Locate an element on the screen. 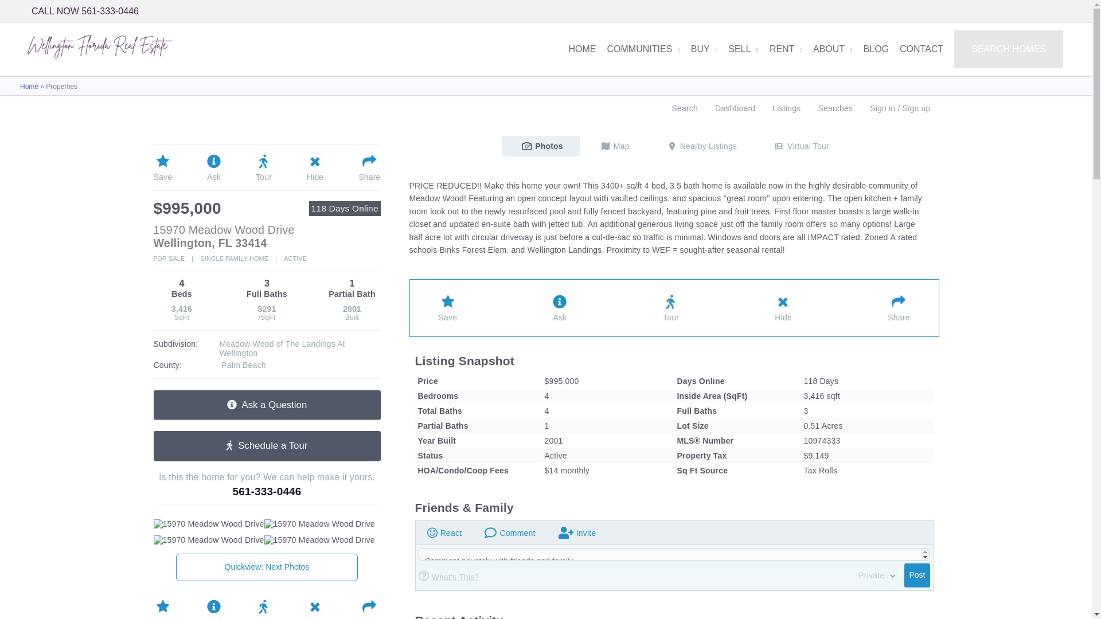  Properties is located at coordinates (319, 524).